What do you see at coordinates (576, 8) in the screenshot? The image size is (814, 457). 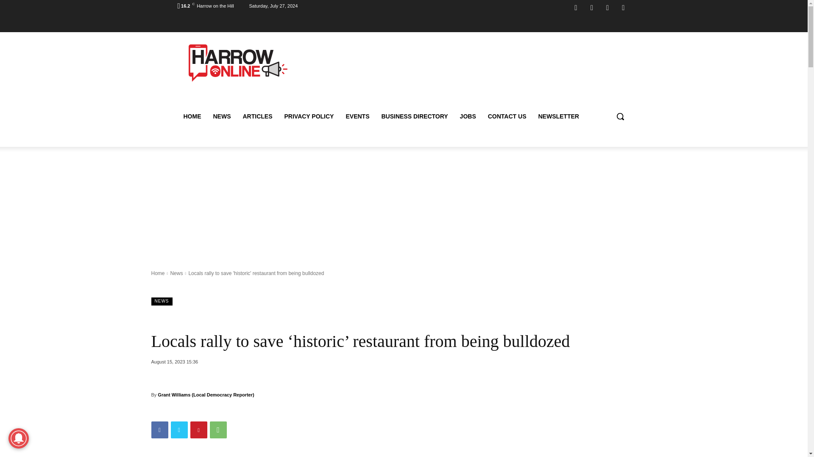 I see `Facebook` at bounding box center [576, 8].